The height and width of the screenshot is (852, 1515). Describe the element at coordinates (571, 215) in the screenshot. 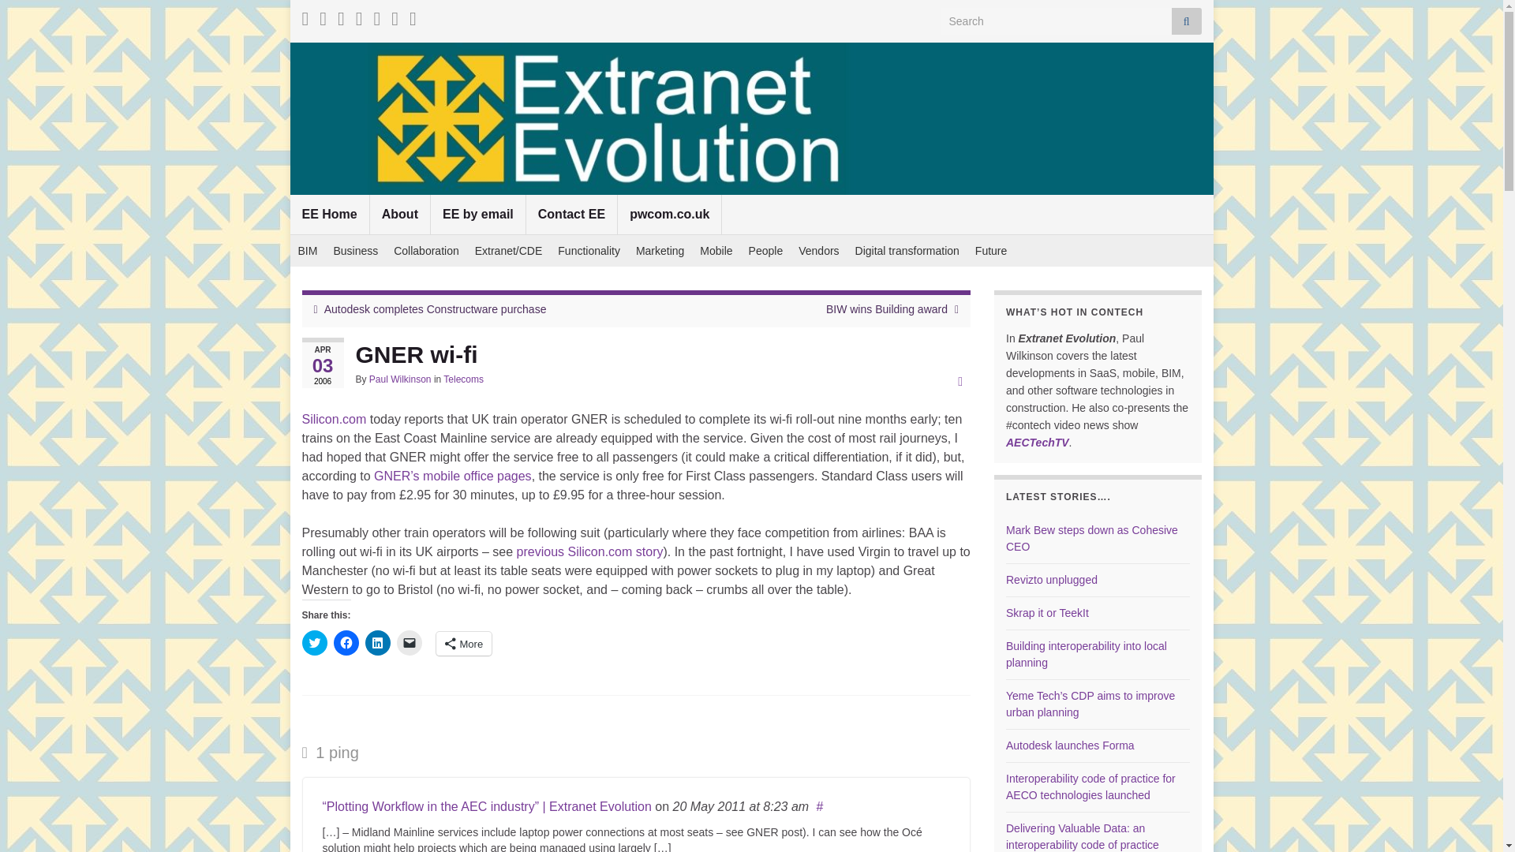

I see `Contact me` at that location.